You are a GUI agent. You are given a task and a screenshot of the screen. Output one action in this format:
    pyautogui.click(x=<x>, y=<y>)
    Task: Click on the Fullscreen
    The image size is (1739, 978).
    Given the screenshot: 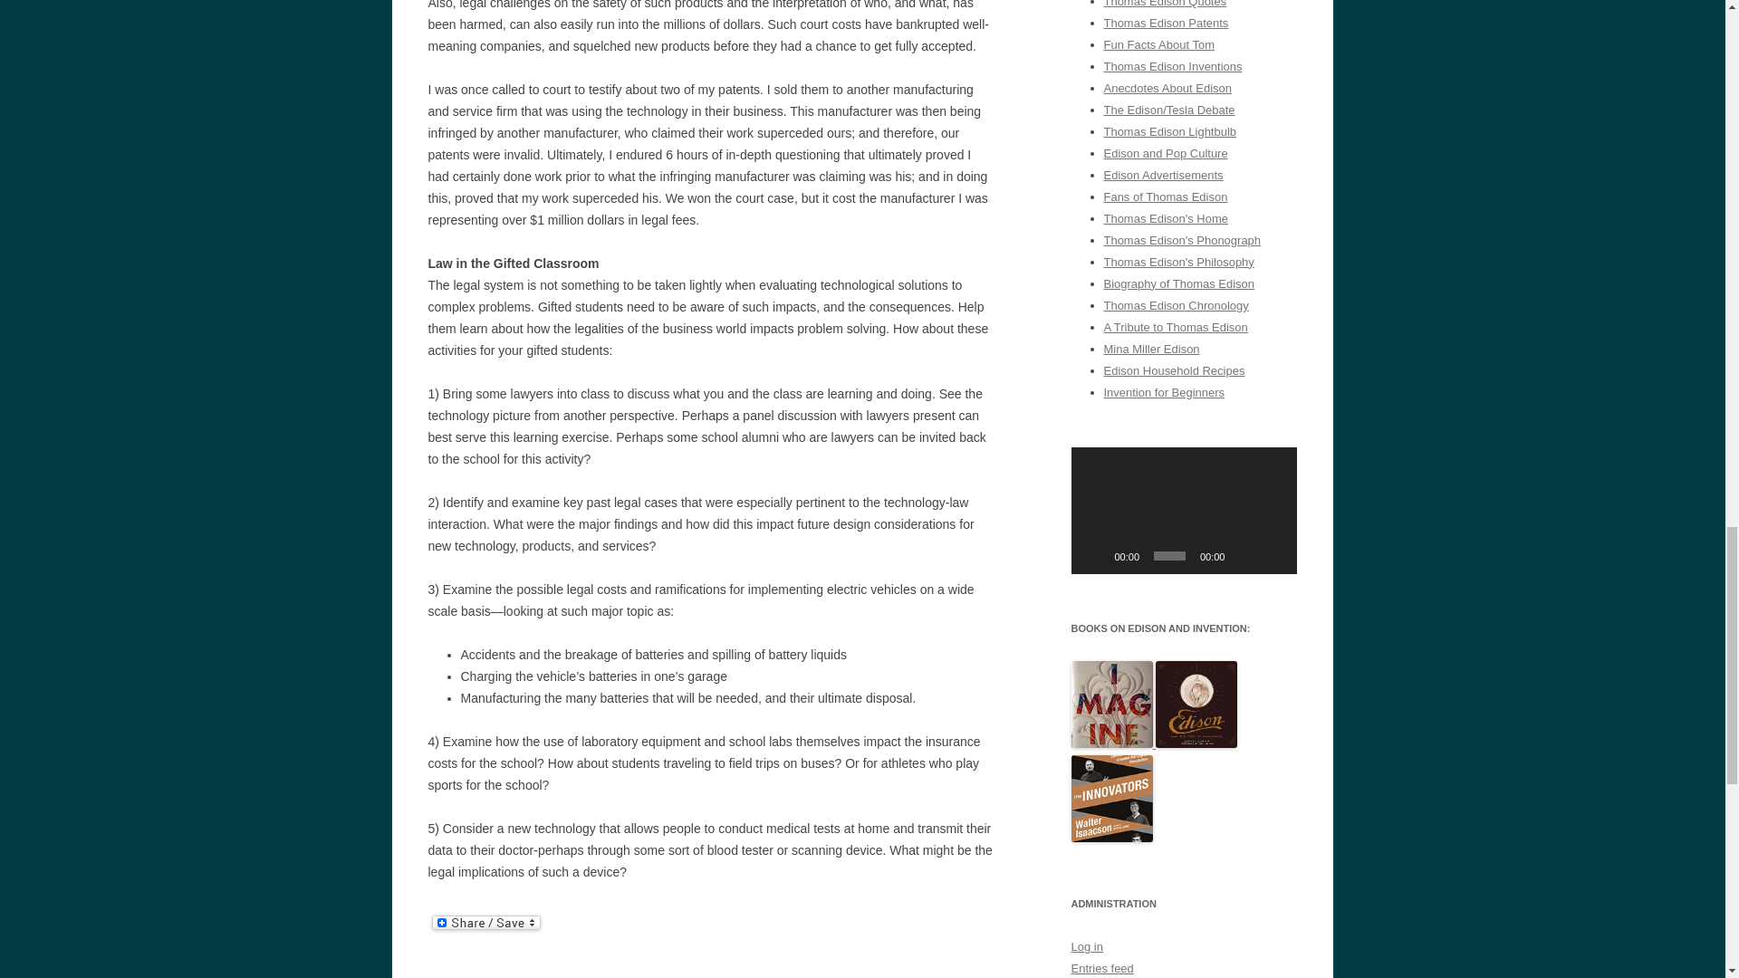 What is the action you would take?
    pyautogui.click(x=1273, y=556)
    